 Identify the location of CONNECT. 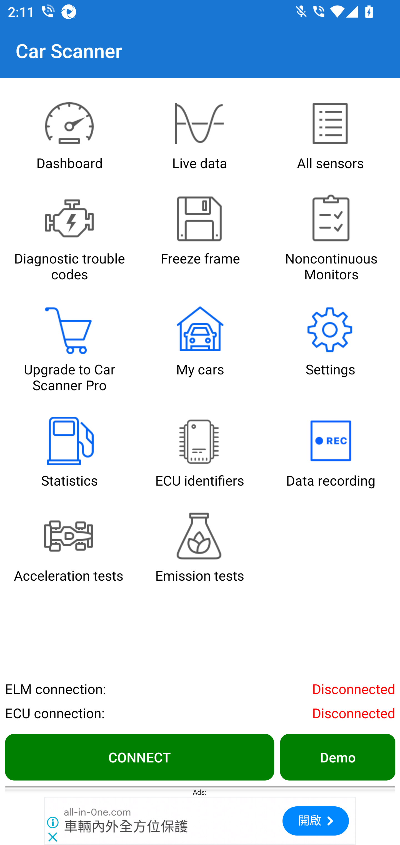
(139, 757).